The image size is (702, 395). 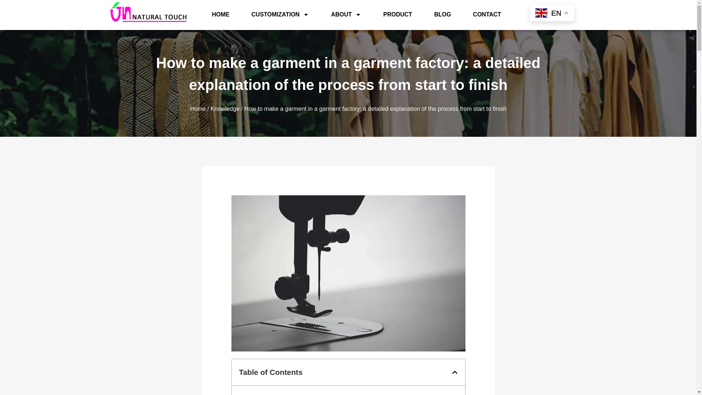 I want to click on ABOUT, so click(x=346, y=15).